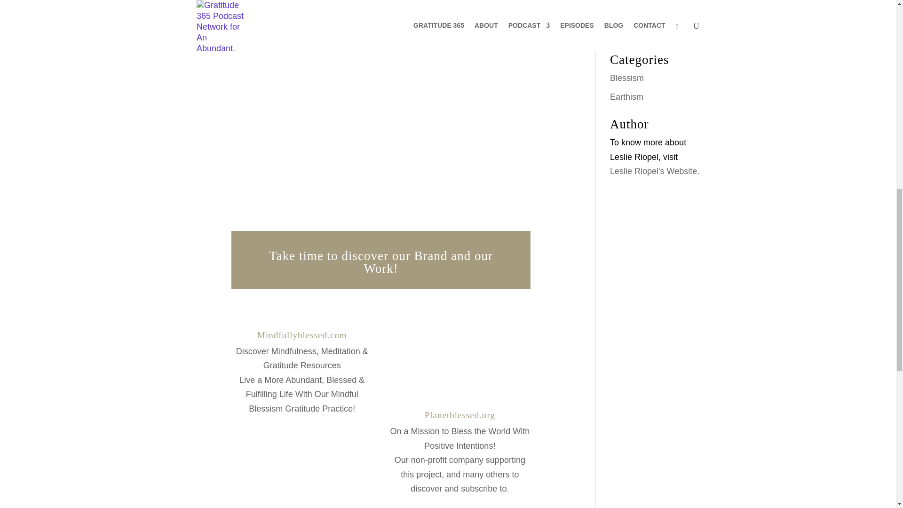  I want to click on Blessism, so click(626, 78).